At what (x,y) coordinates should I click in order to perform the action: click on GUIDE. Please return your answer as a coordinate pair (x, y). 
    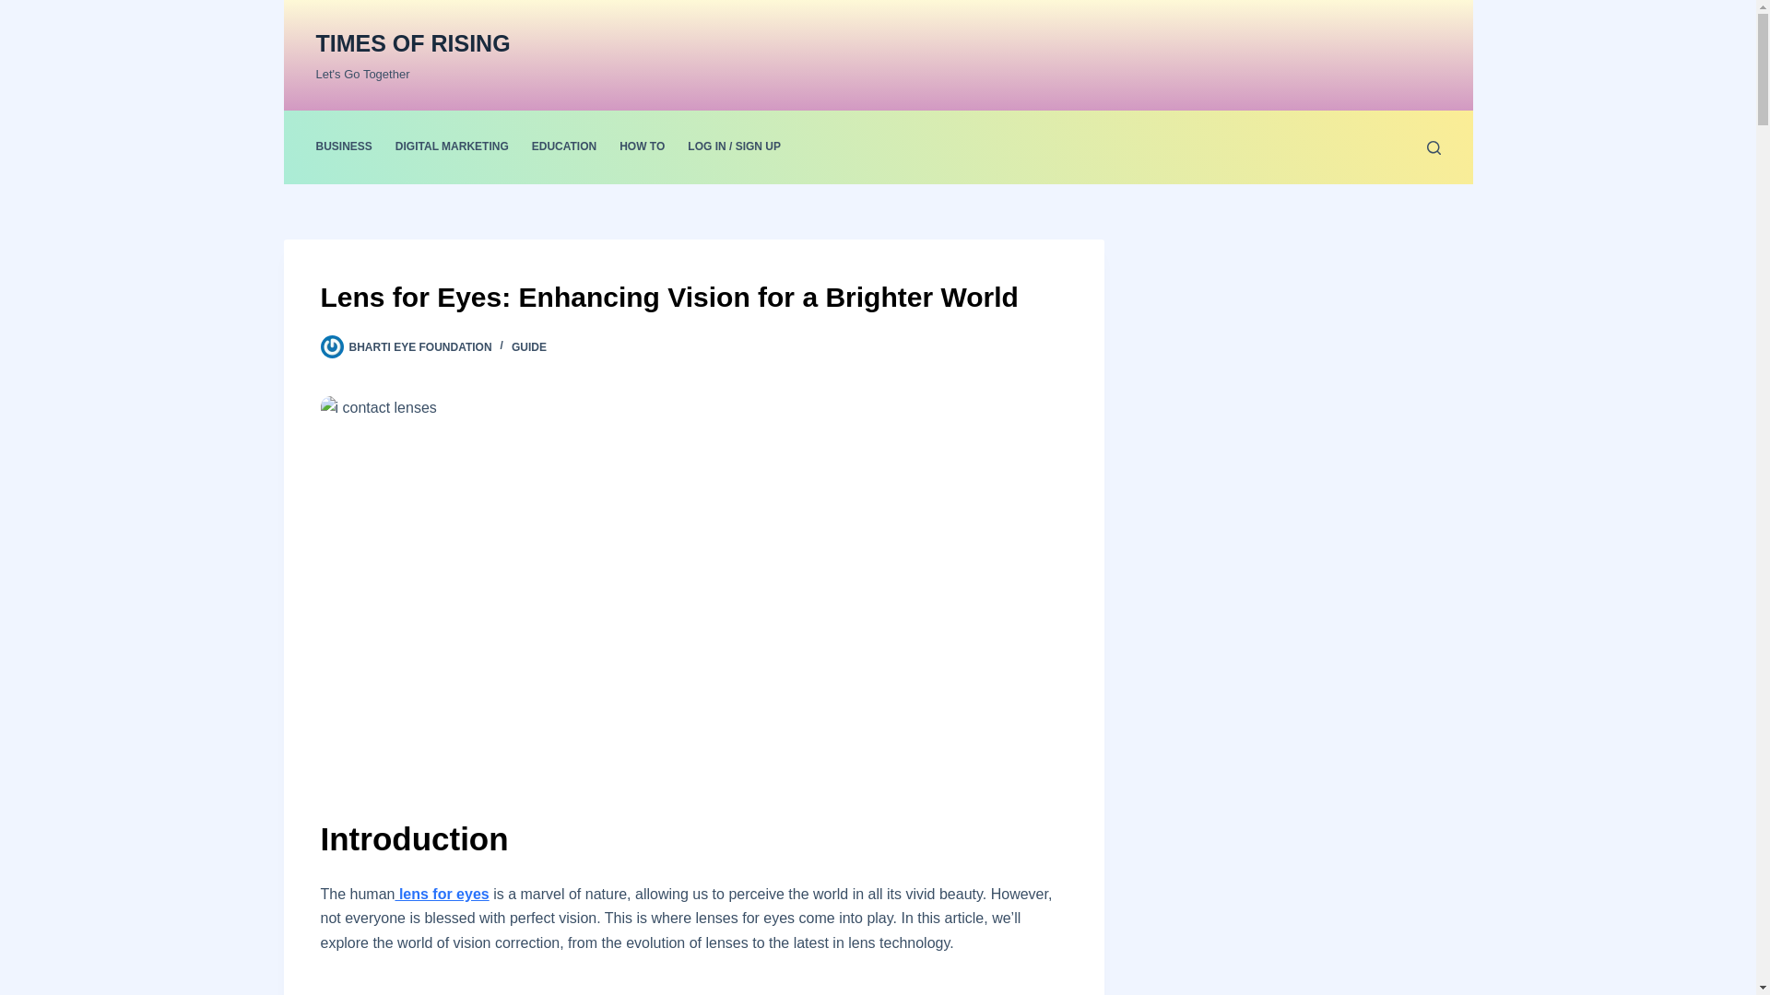
    Looking at the image, I should click on (529, 347).